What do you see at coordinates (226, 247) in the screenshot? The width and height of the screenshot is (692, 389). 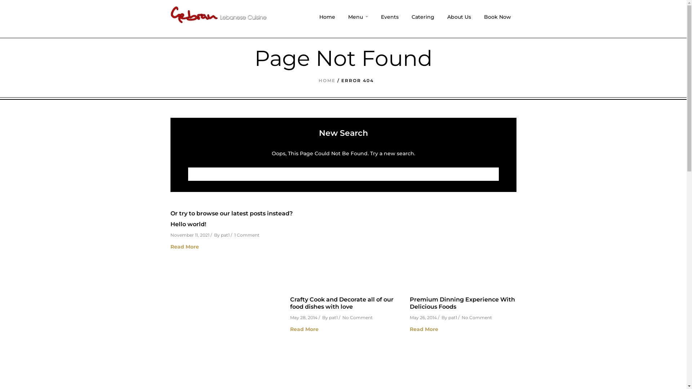 I see `Read More` at bounding box center [226, 247].